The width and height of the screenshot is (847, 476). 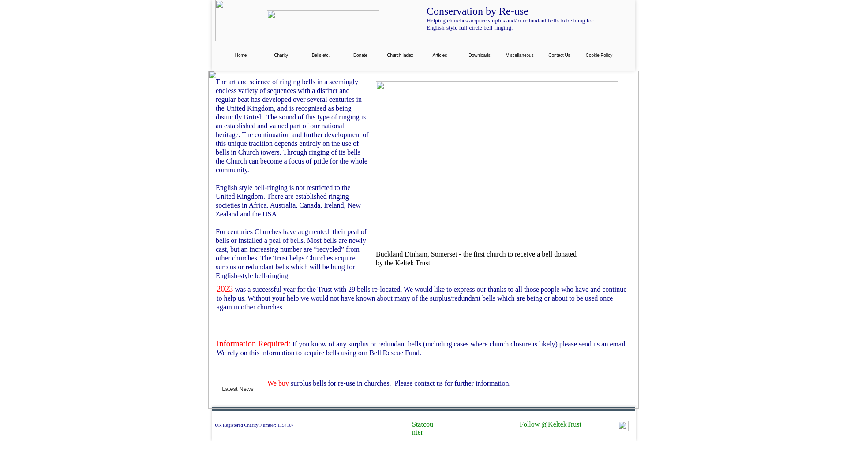 I want to click on Cookie Policy, so click(x=599, y=55).